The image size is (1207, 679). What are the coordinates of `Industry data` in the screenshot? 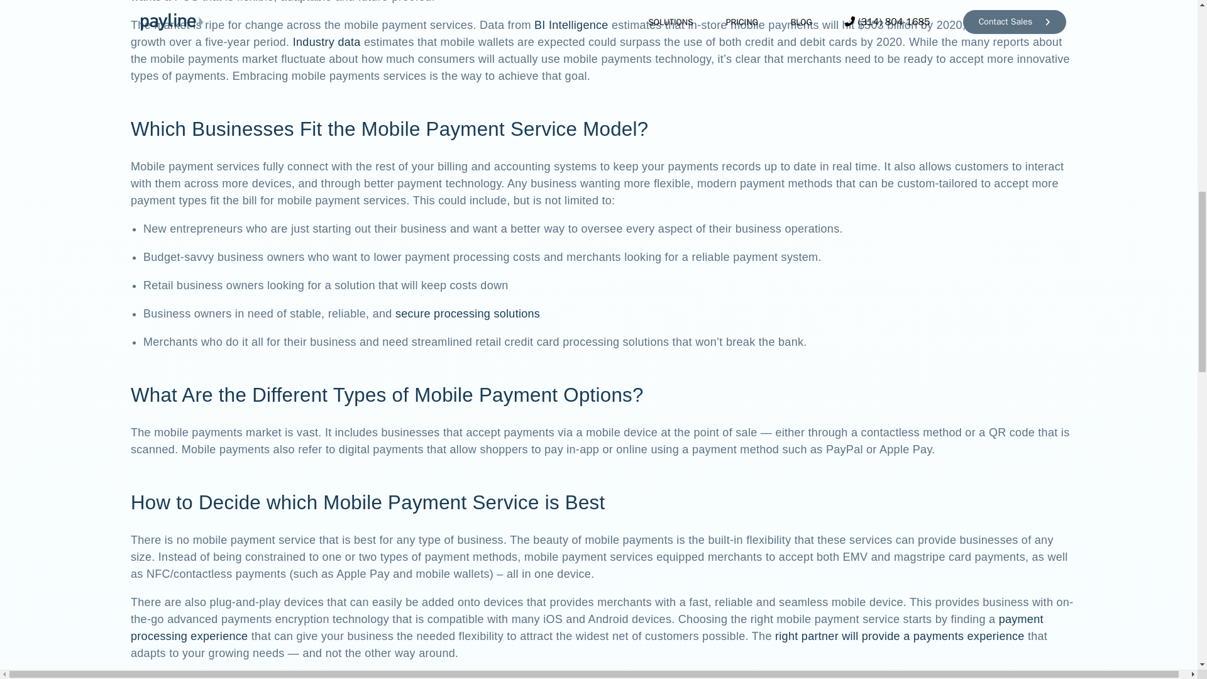 It's located at (327, 41).